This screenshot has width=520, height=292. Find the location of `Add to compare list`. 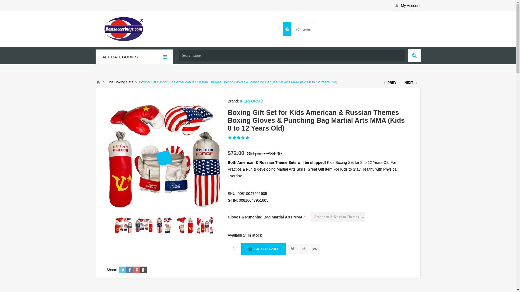

Add to compare list is located at coordinates (304, 249).